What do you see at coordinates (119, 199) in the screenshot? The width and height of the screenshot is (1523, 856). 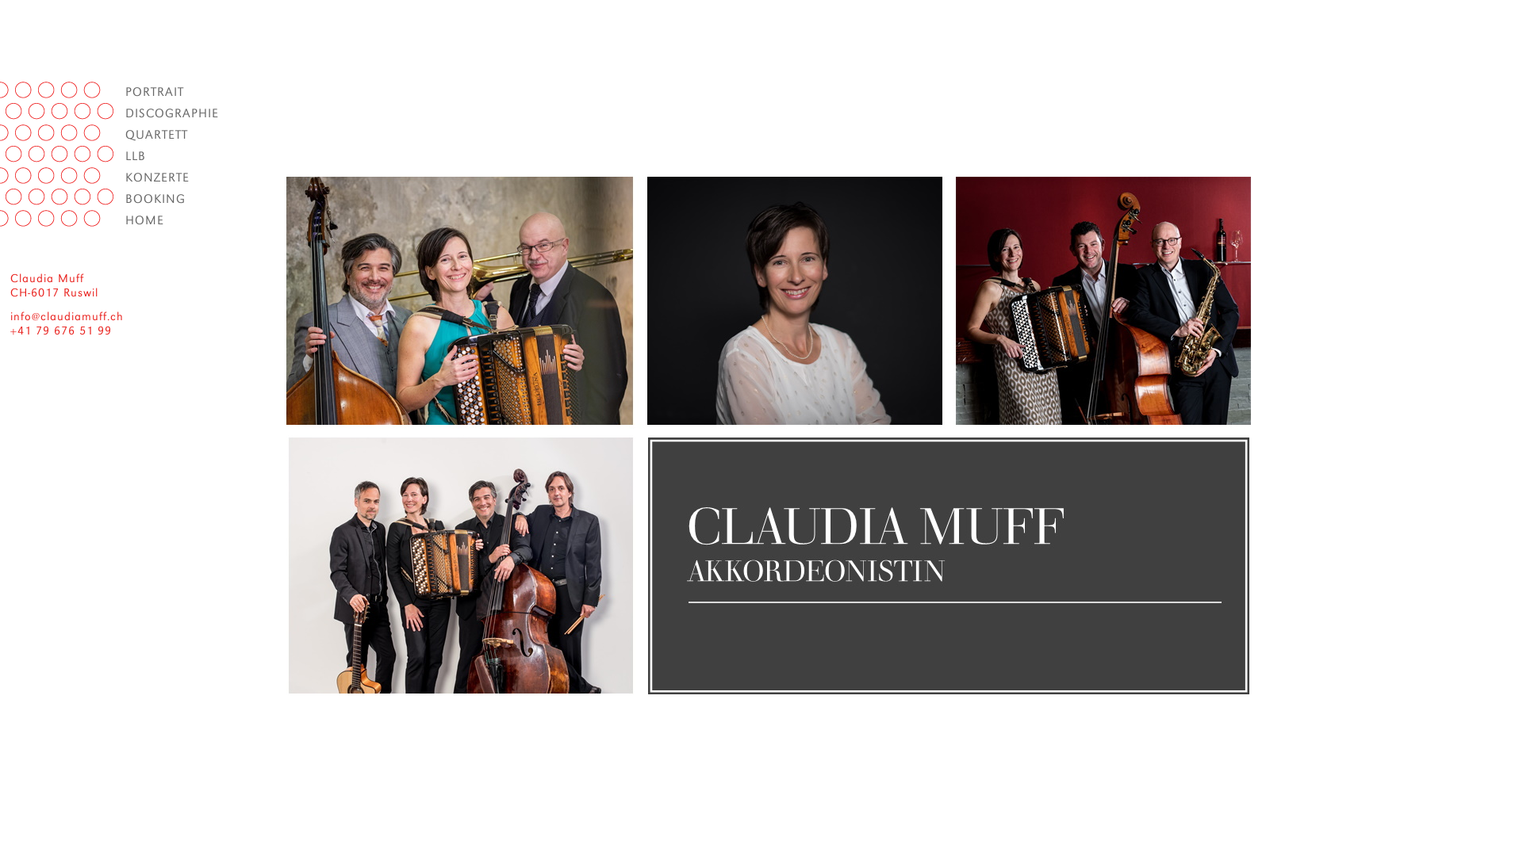 I see `BOOKING` at bounding box center [119, 199].